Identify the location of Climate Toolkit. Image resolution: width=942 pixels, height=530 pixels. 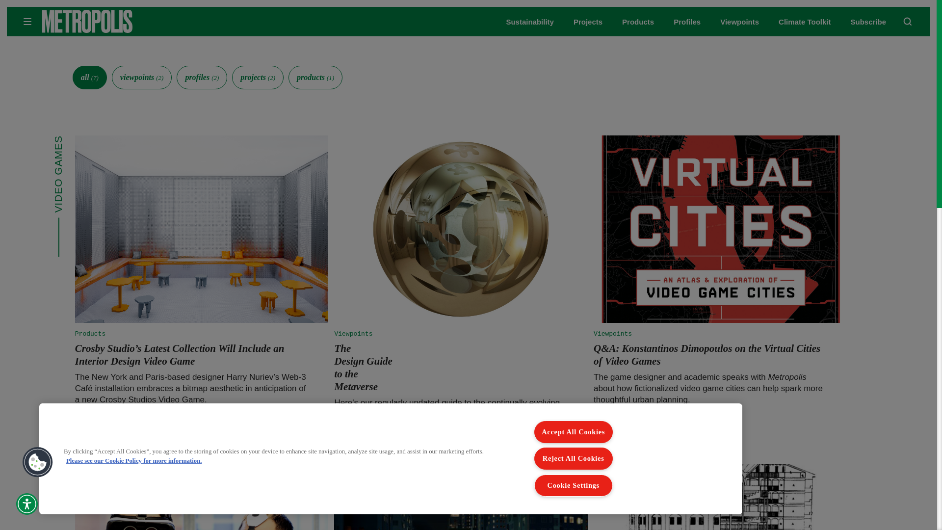
(805, 22).